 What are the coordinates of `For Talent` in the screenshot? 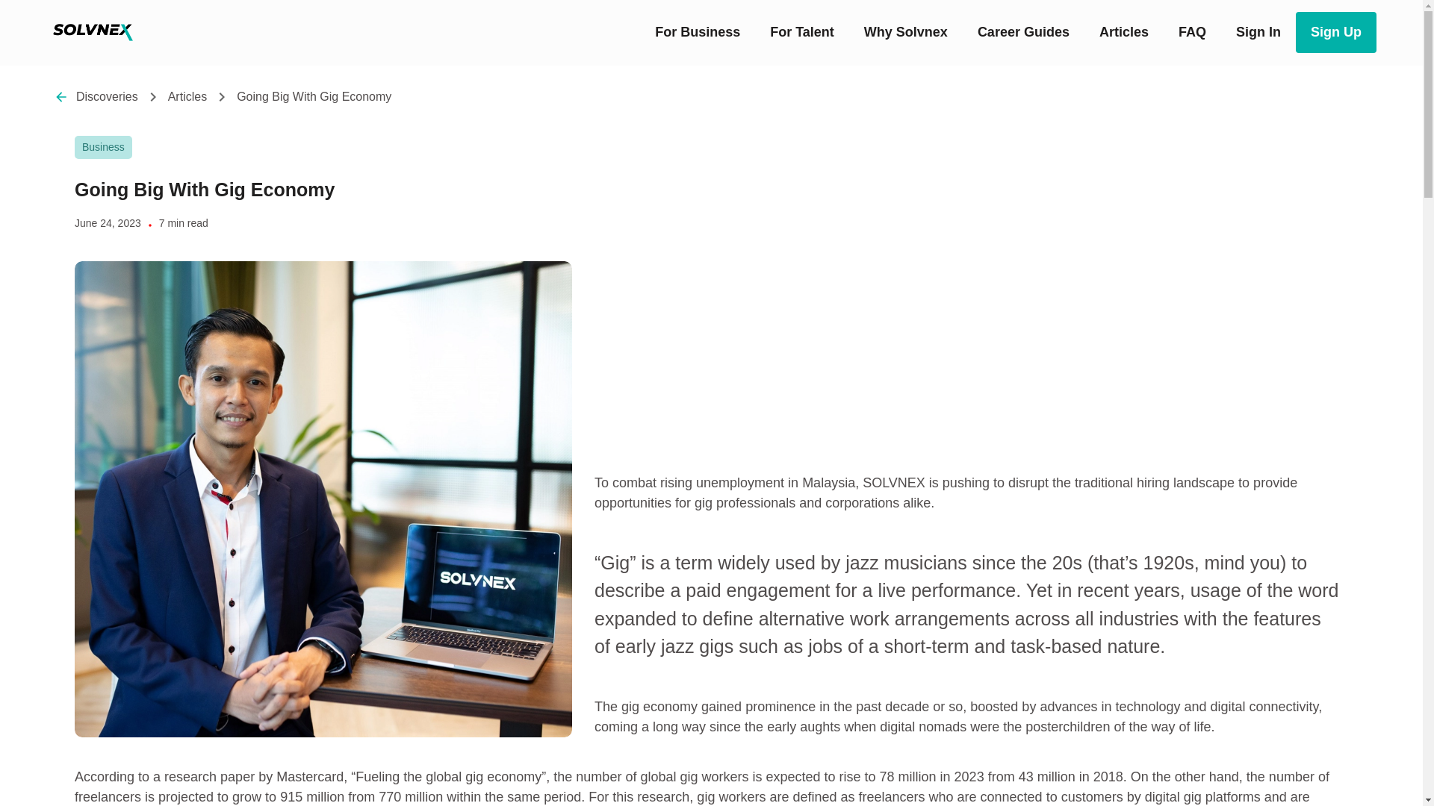 It's located at (802, 33).